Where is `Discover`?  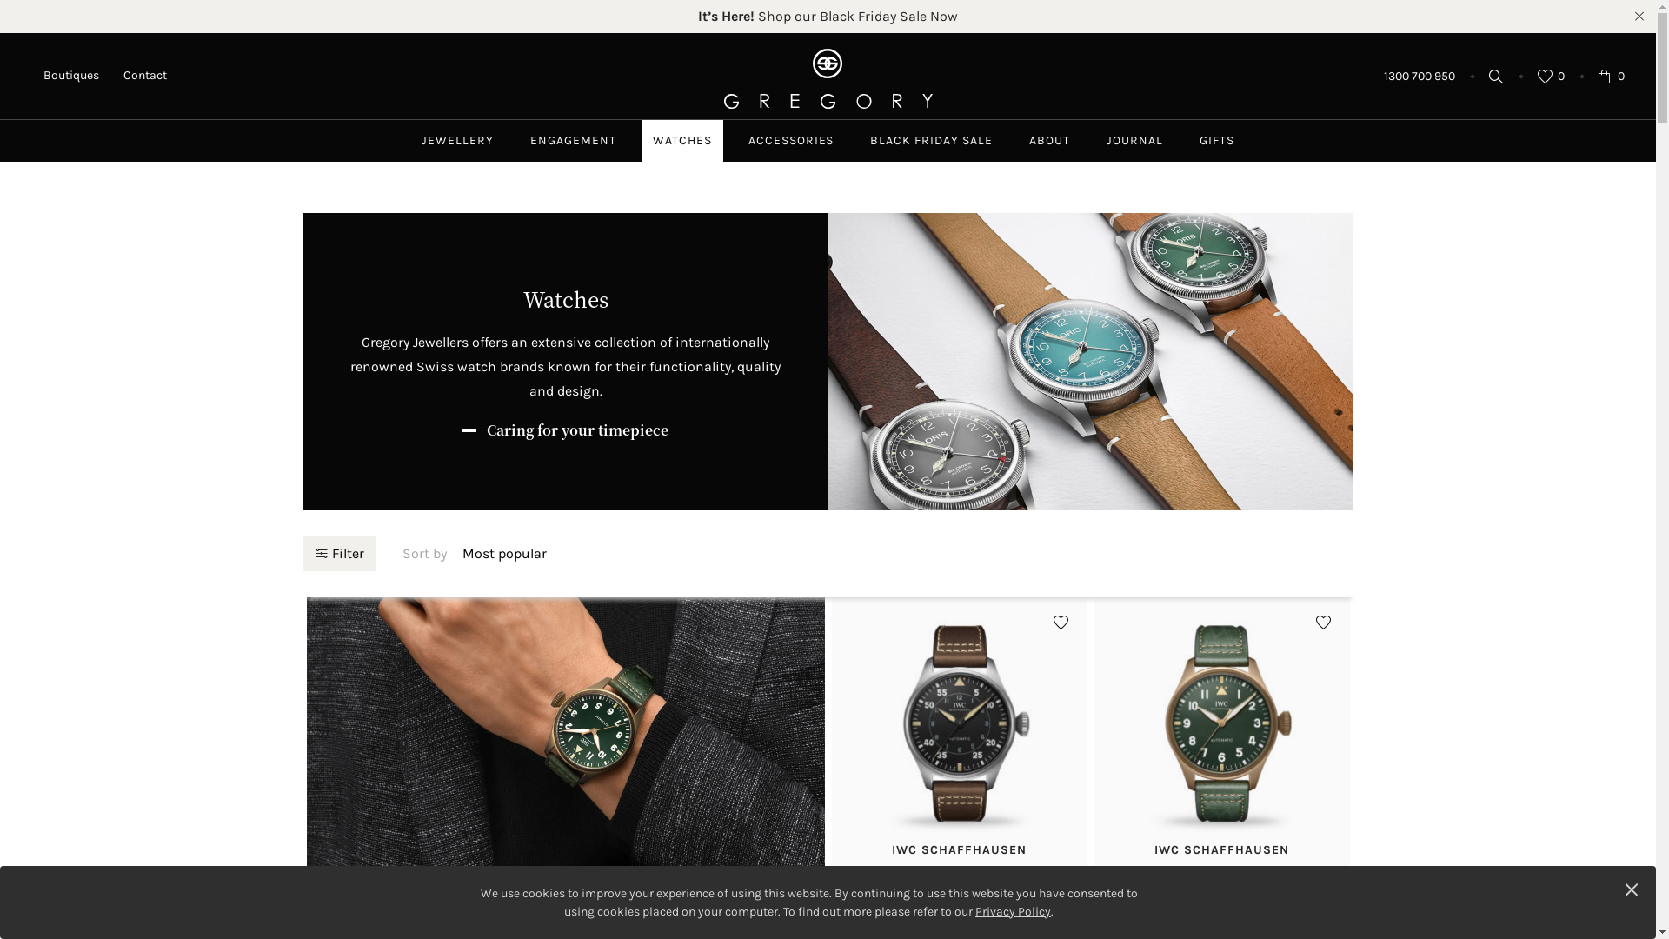 Discover is located at coordinates (565, 609).